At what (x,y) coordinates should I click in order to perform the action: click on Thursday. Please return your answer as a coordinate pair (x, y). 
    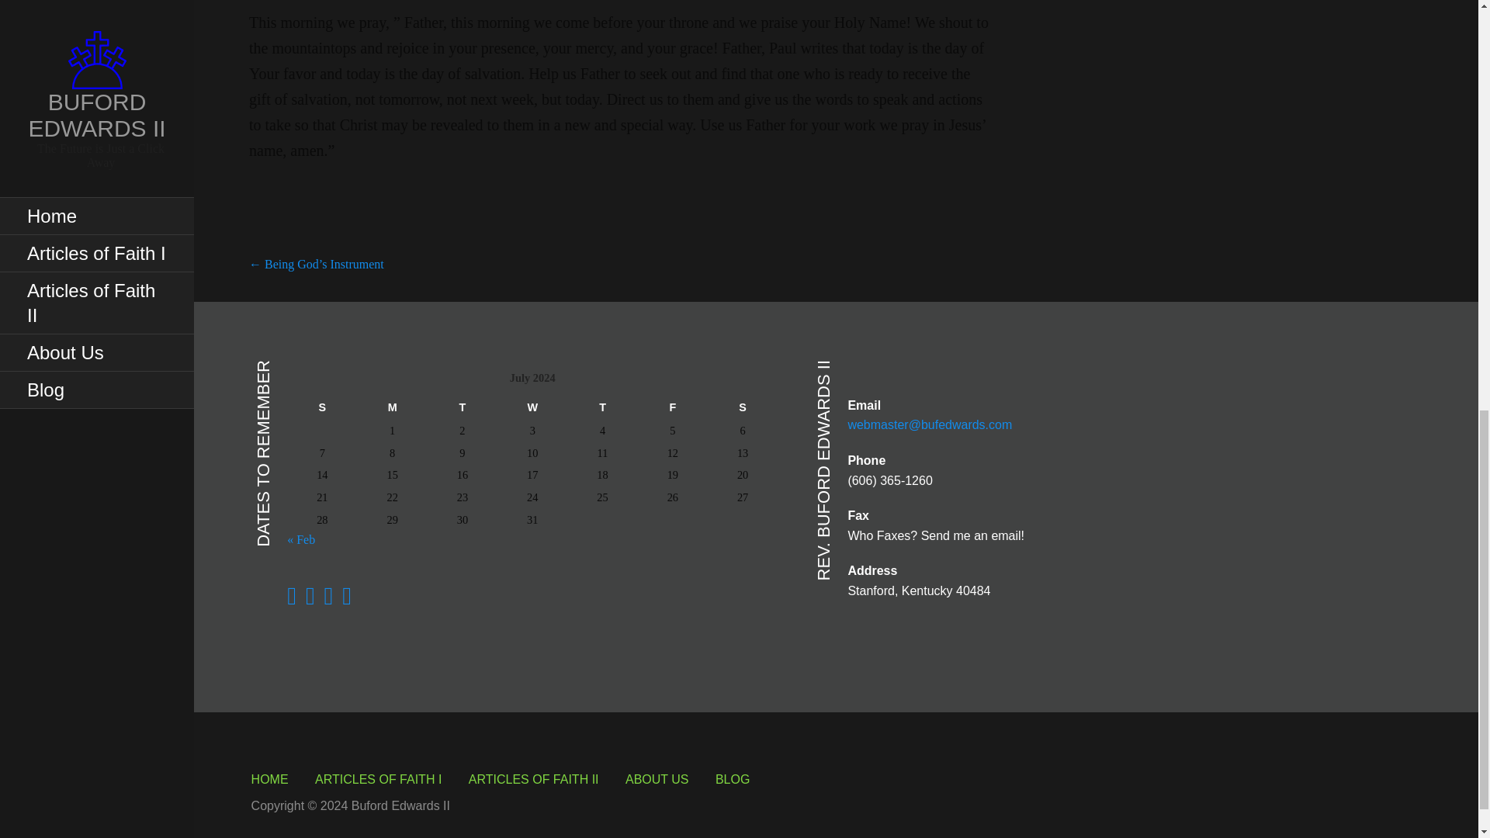
    Looking at the image, I should click on (602, 407).